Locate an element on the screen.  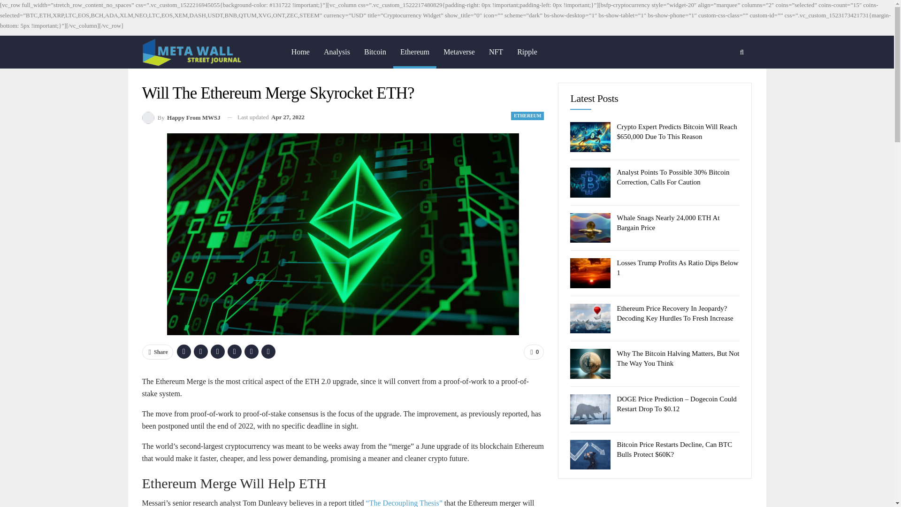
Home is located at coordinates (300, 52).